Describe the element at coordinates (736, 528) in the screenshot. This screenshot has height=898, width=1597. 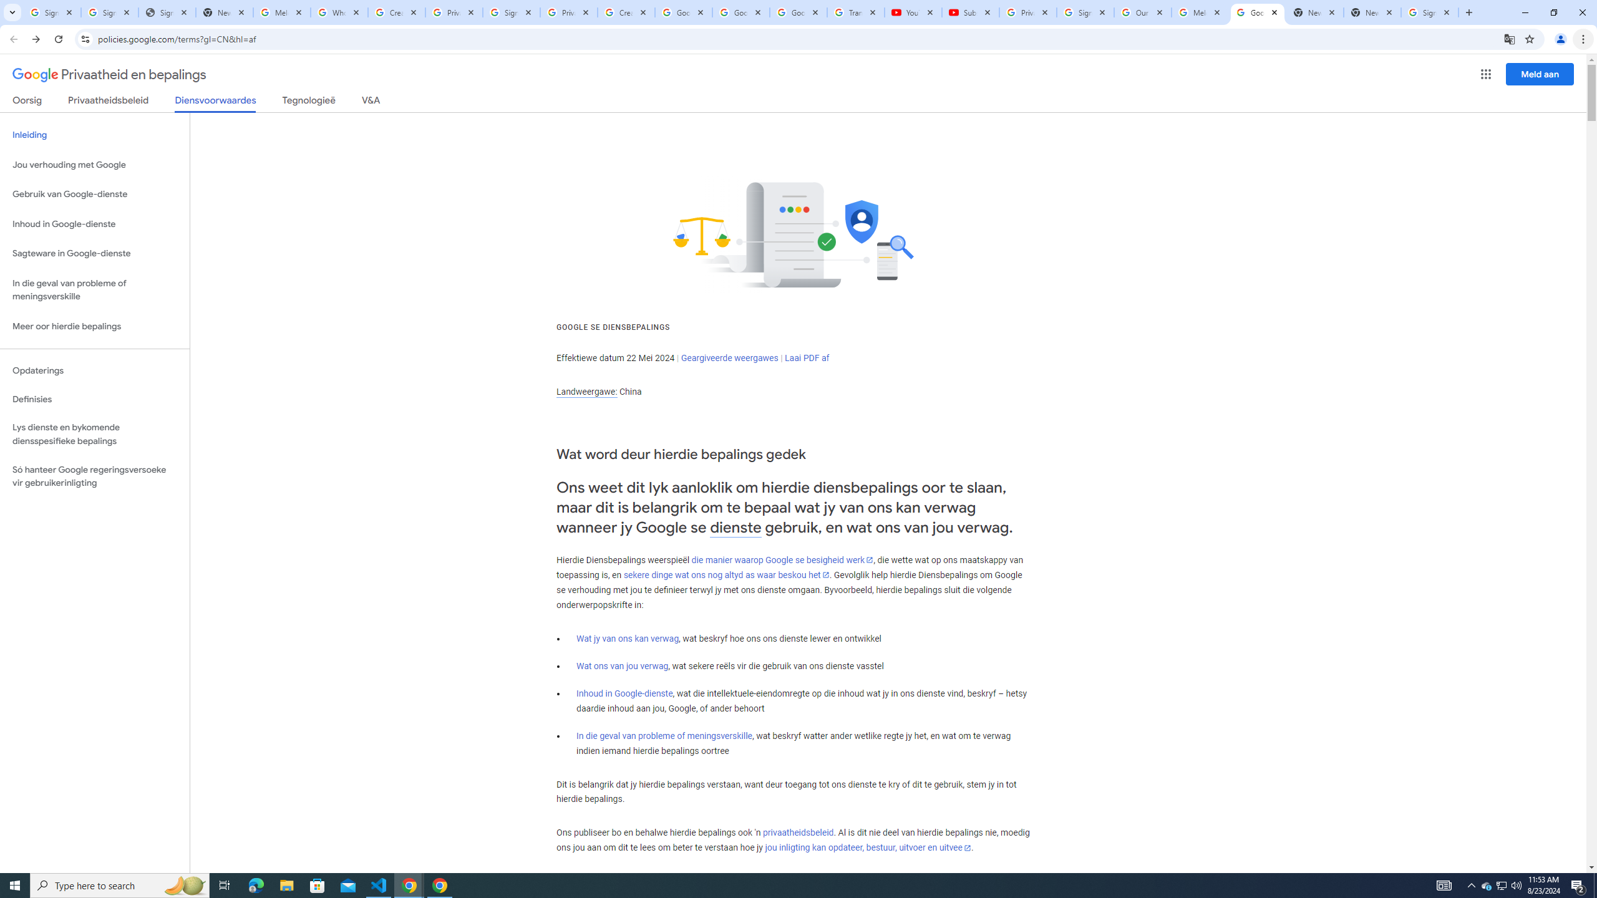
I see `dienste` at that location.